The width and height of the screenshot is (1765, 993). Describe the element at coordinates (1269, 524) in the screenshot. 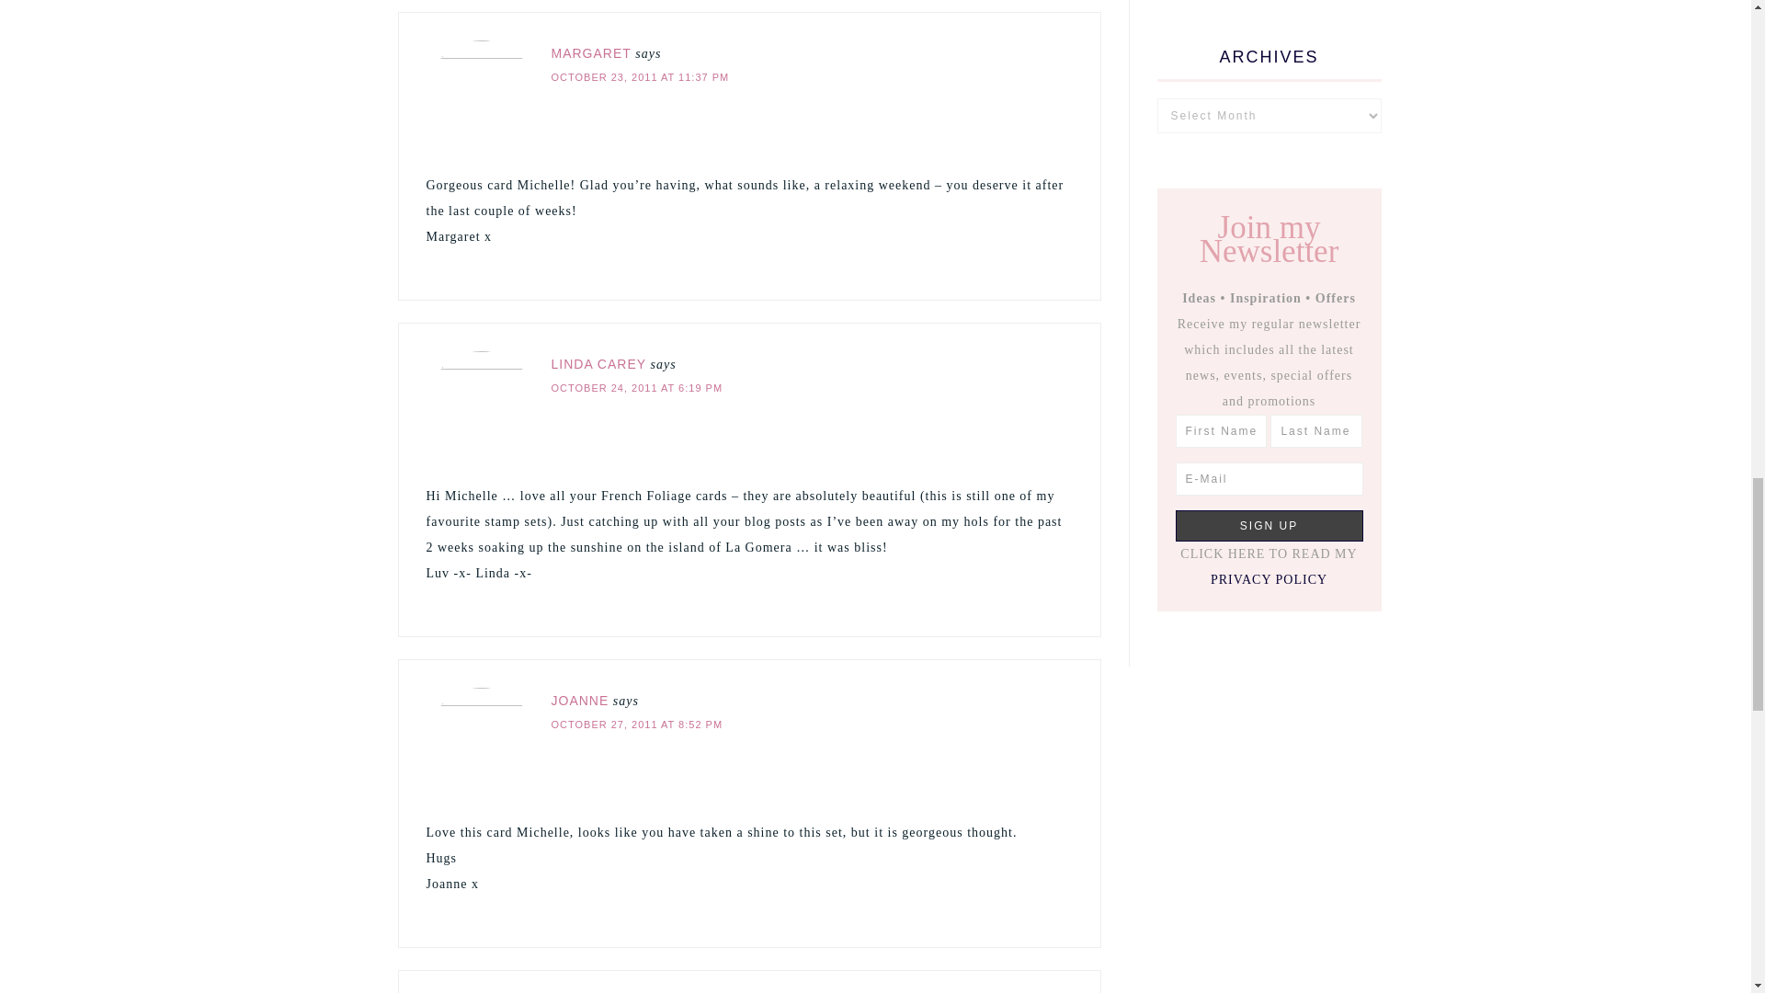

I see `sign up` at that location.